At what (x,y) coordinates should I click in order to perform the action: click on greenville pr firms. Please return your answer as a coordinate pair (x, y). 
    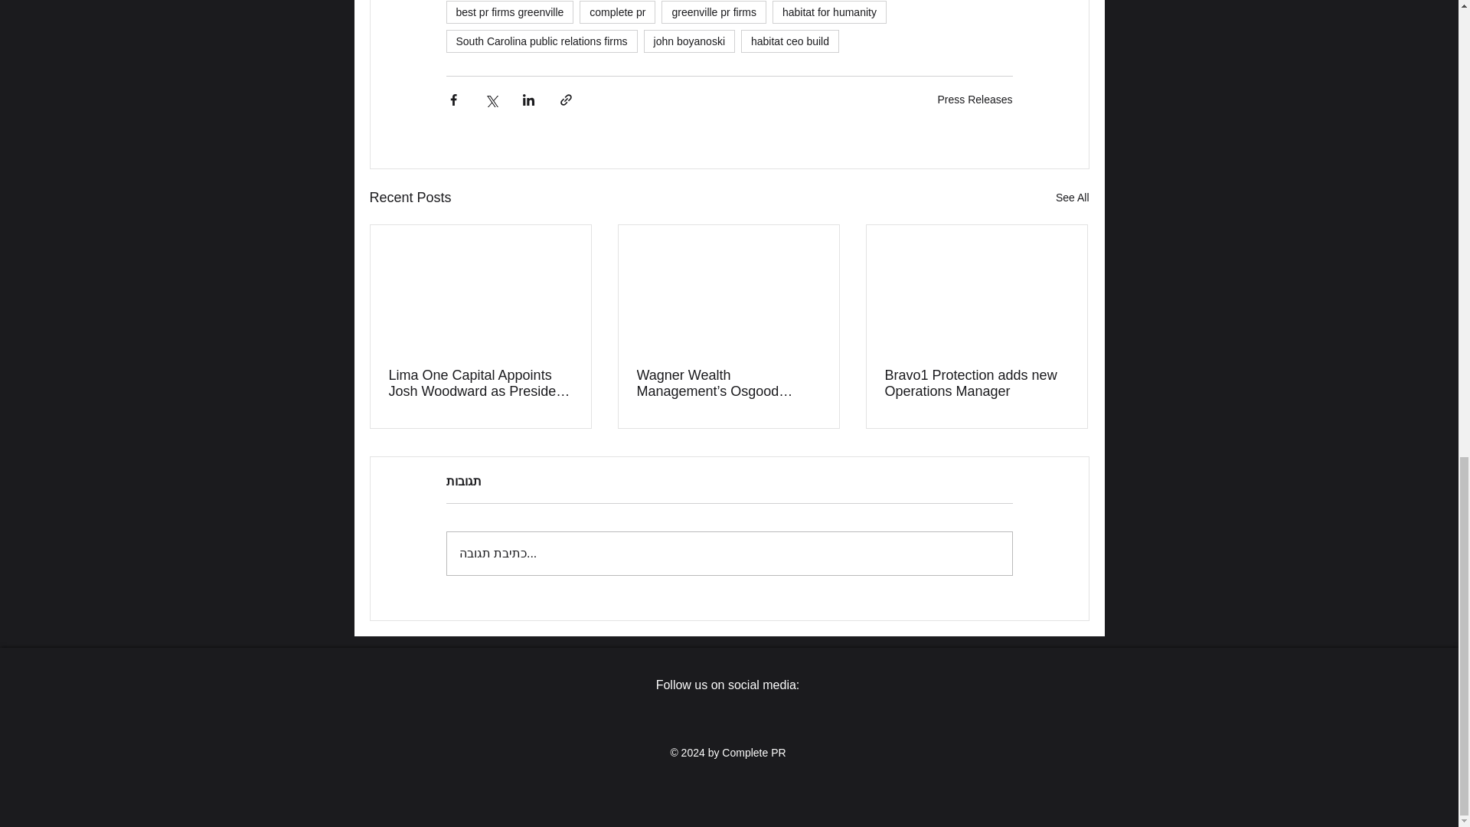
    Looking at the image, I should click on (714, 12).